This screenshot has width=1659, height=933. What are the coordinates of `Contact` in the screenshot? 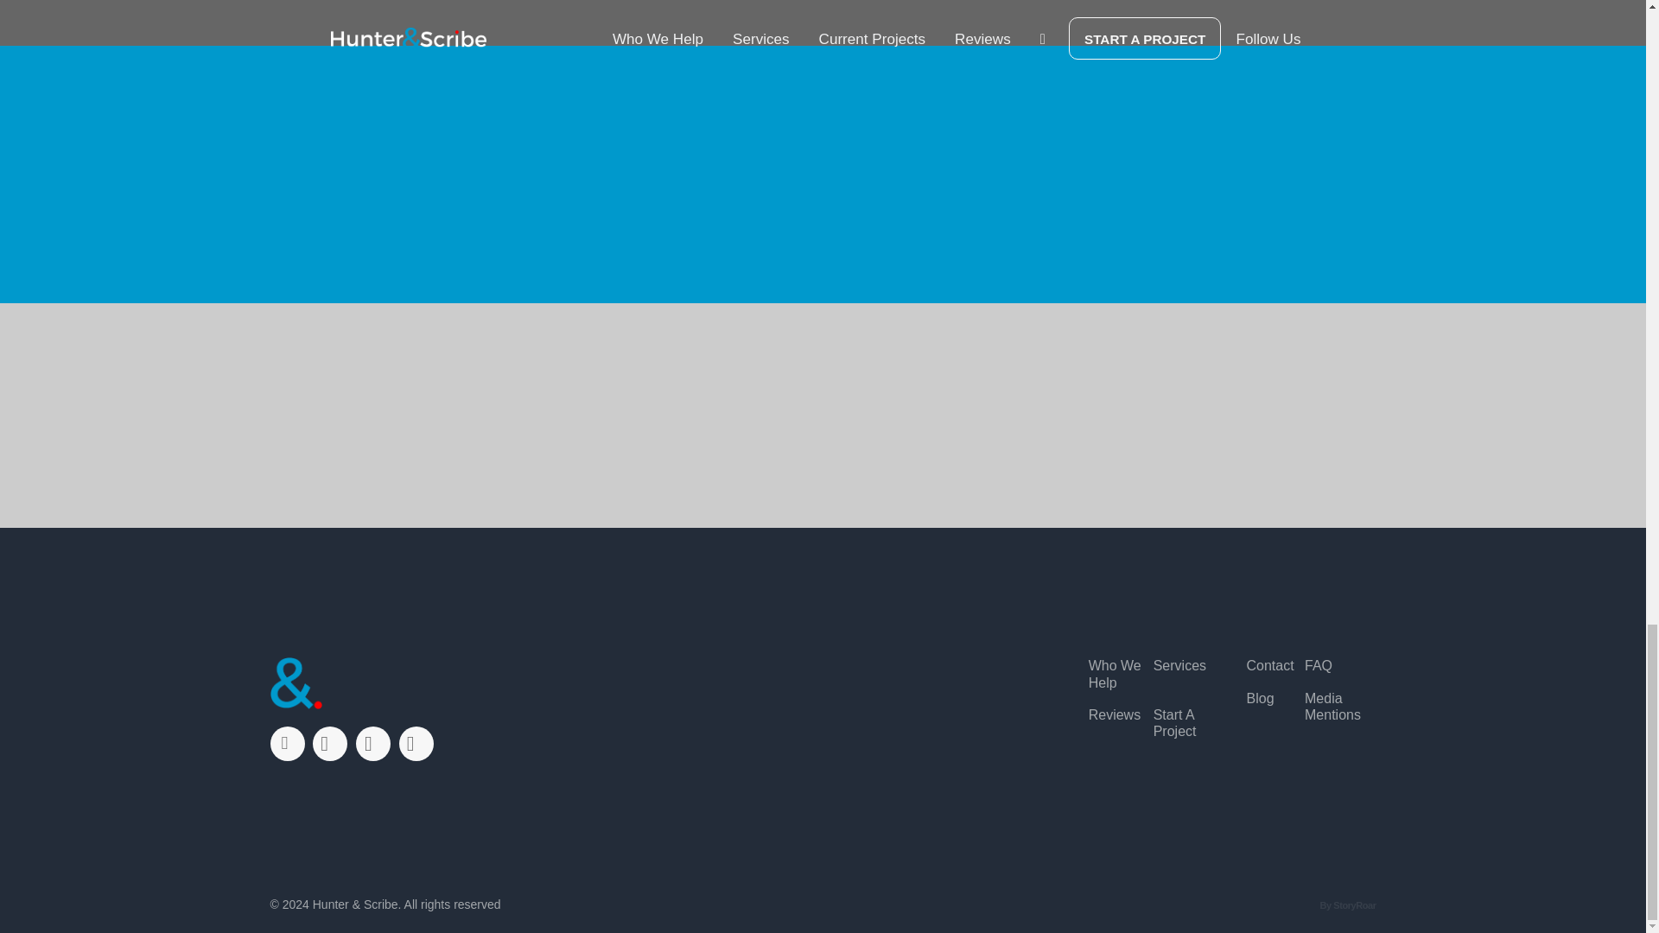 It's located at (1269, 665).